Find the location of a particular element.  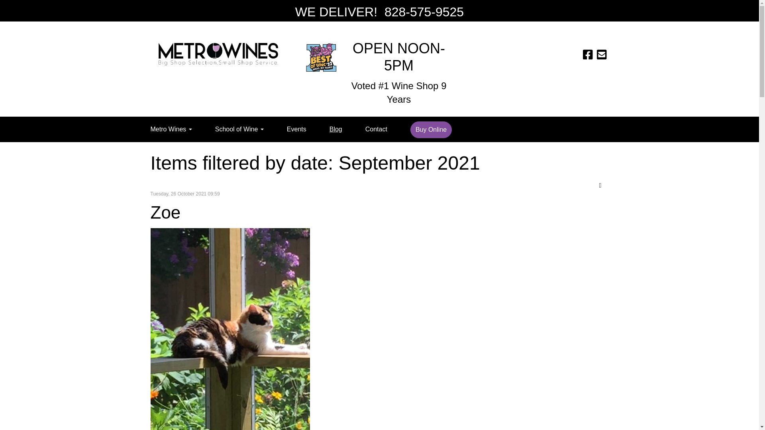

Buy Online is located at coordinates (431, 129).